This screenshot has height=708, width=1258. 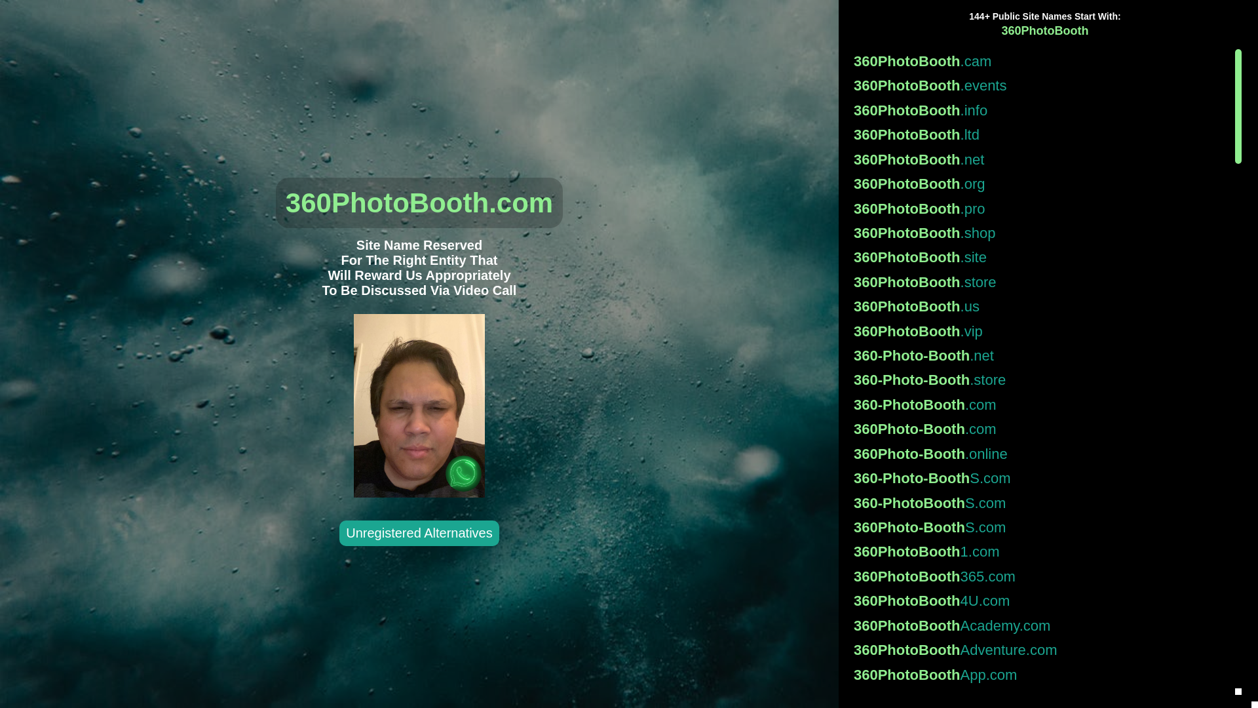 I want to click on 360PhotoBooth.net, so click(x=1042, y=160).